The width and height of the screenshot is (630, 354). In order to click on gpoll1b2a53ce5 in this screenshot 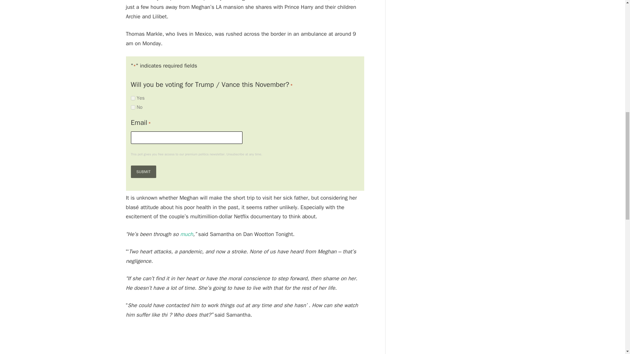, I will do `click(133, 107)`.